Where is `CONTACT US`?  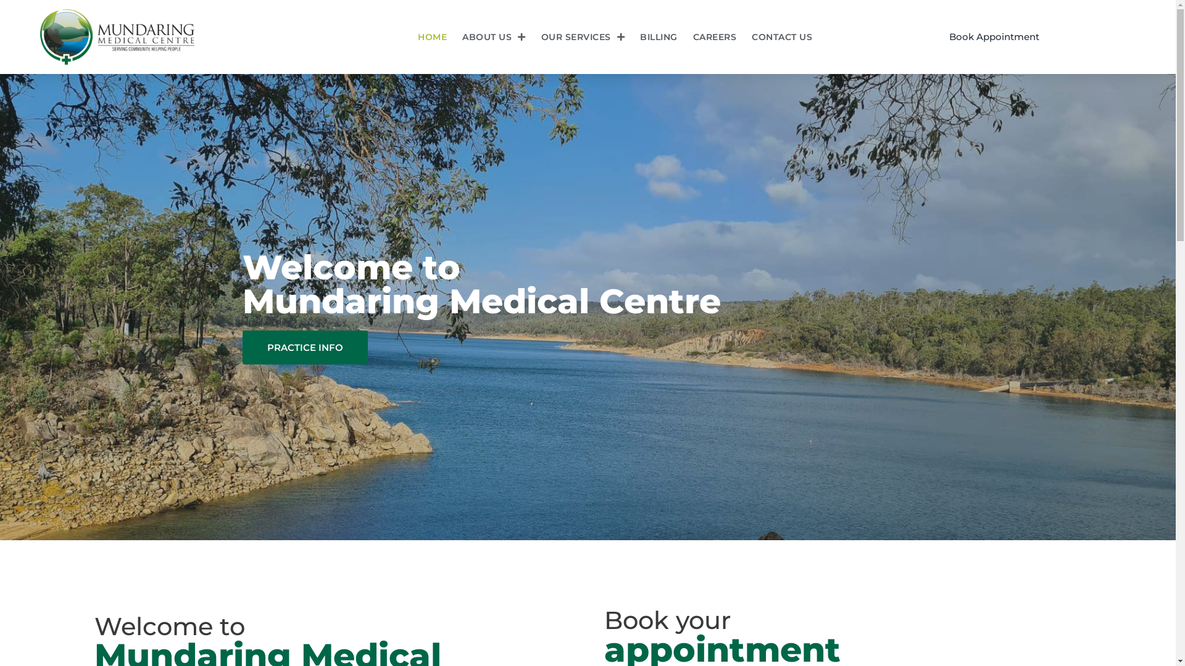 CONTACT US is located at coordinates (782, 37).